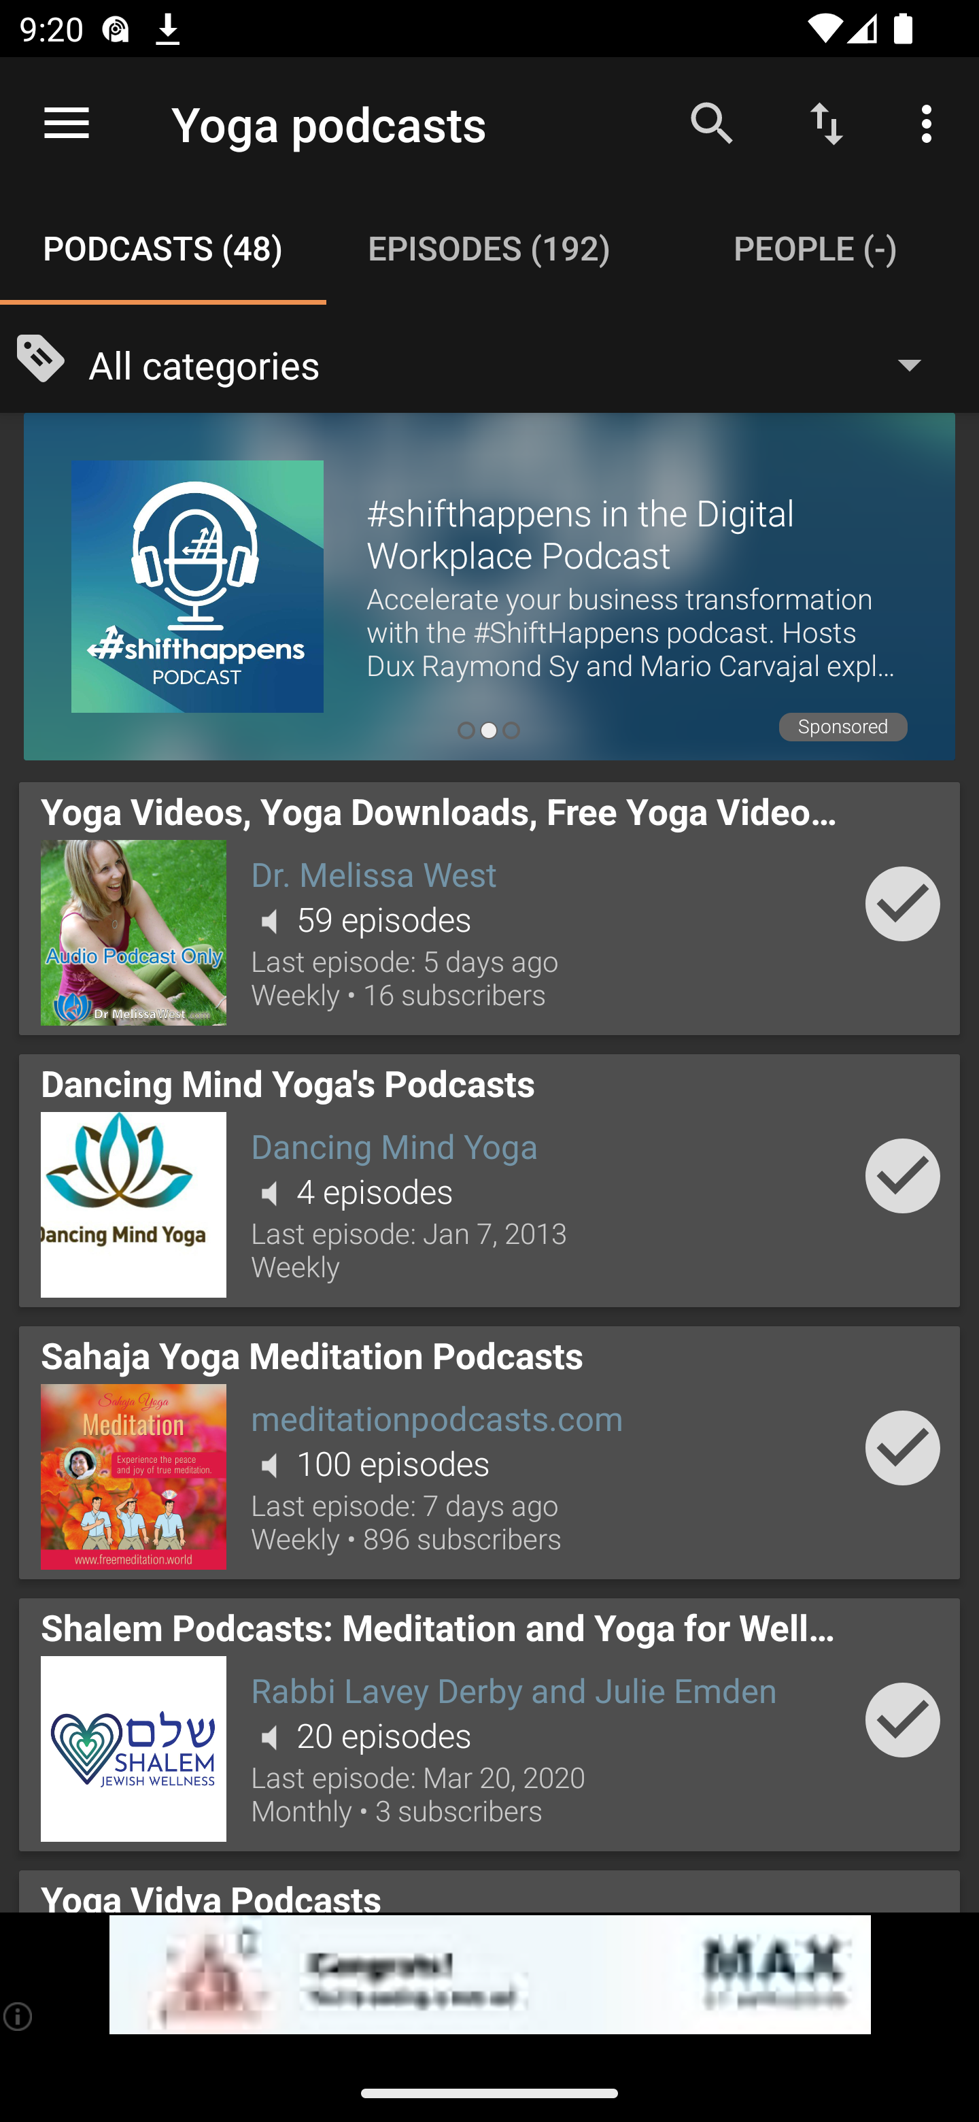 This screenshot has height=2122, width=979. Describe the element at coordinates (67, 124) in the screenshot. I see `Open navigation sidebar` at that location.